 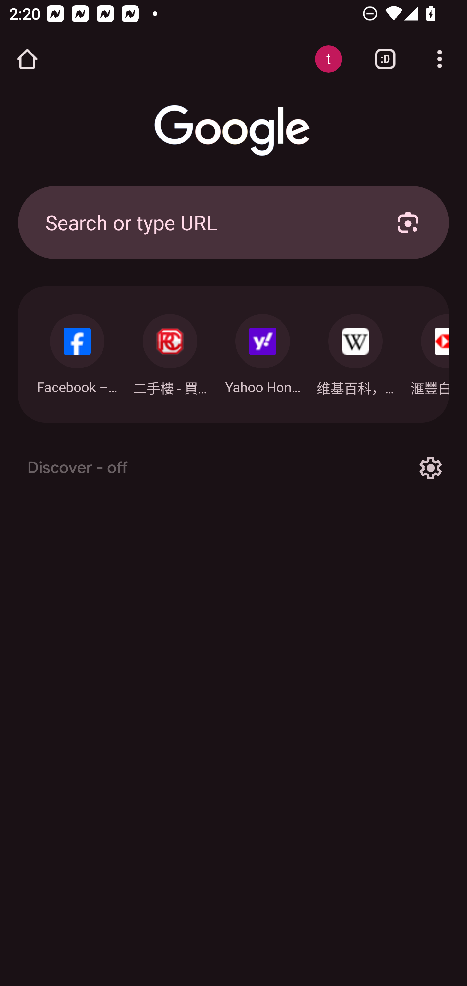 What do you see at coordinates (408, 222) in the screenshot?
I see `Search with your camera using Google Lens` at bounding box center [408, 222].